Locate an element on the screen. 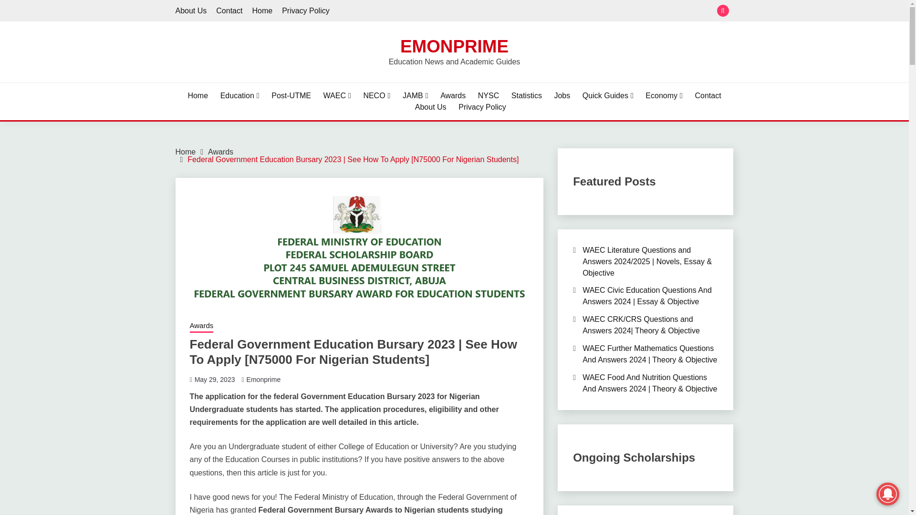 Image resolution: width=916 pixels, height=515 pixels. WAEC is located at coordinates (337, 95).